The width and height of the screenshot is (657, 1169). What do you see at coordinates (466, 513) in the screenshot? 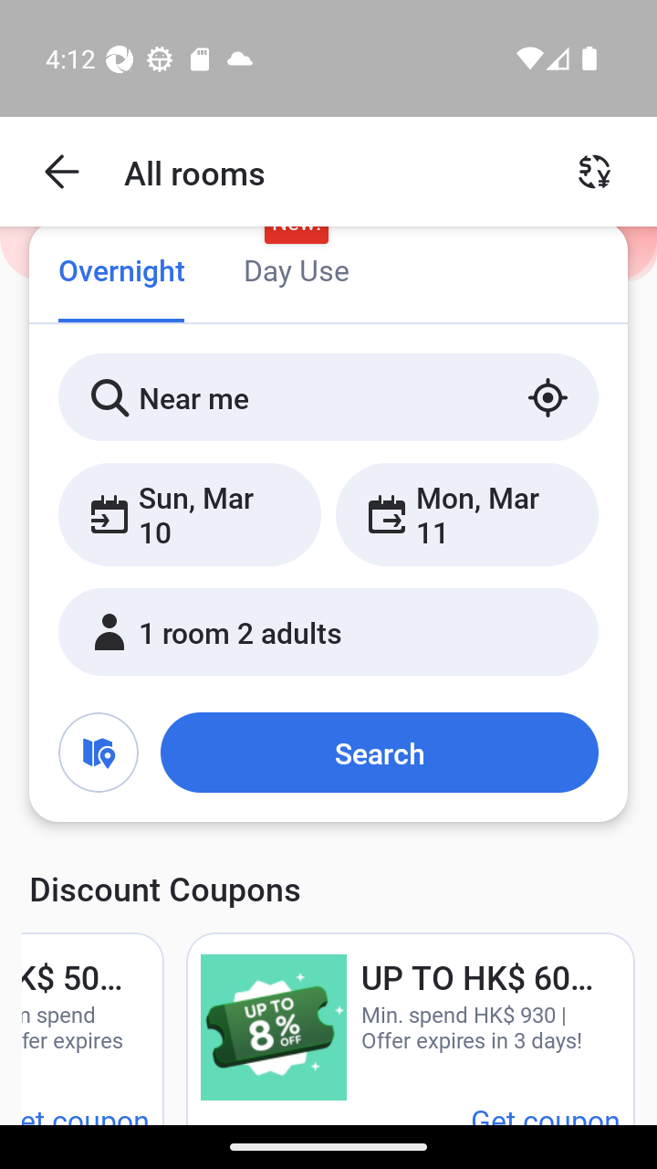
I see `Mon, Mar 11` at bounding box center [466, 513].